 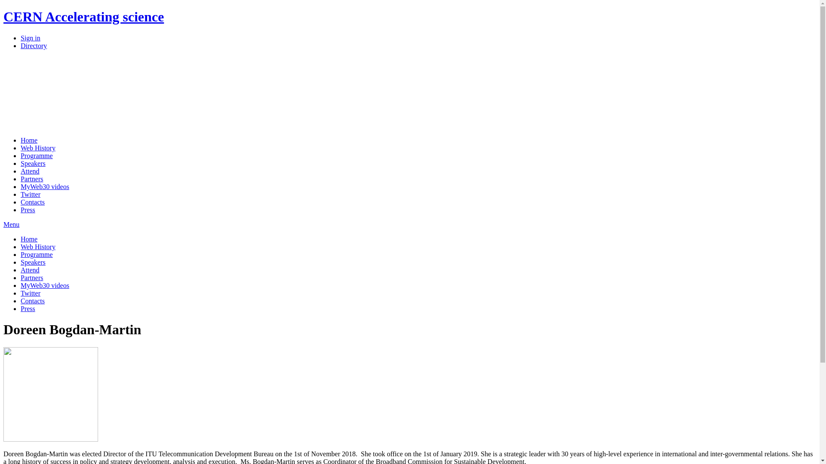 What do you see at coordinates (30, 171) in the screenshot?
I see `Attend` at bounding box center [30, 171].